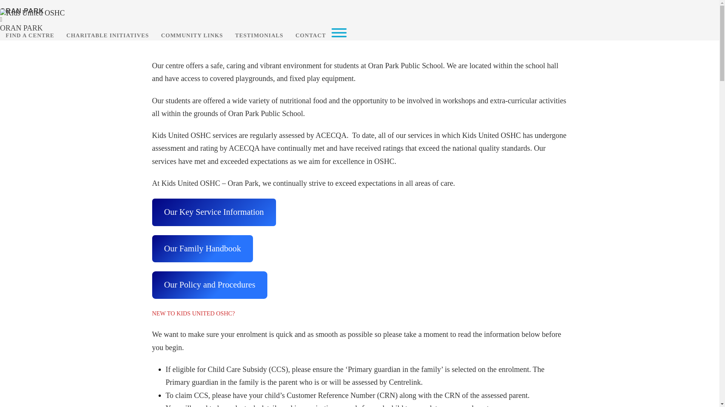  What do you see at coordinates (259, 35) in the screenshot?
I see `TESTIMONIALS` at bounding box center [259, 35].